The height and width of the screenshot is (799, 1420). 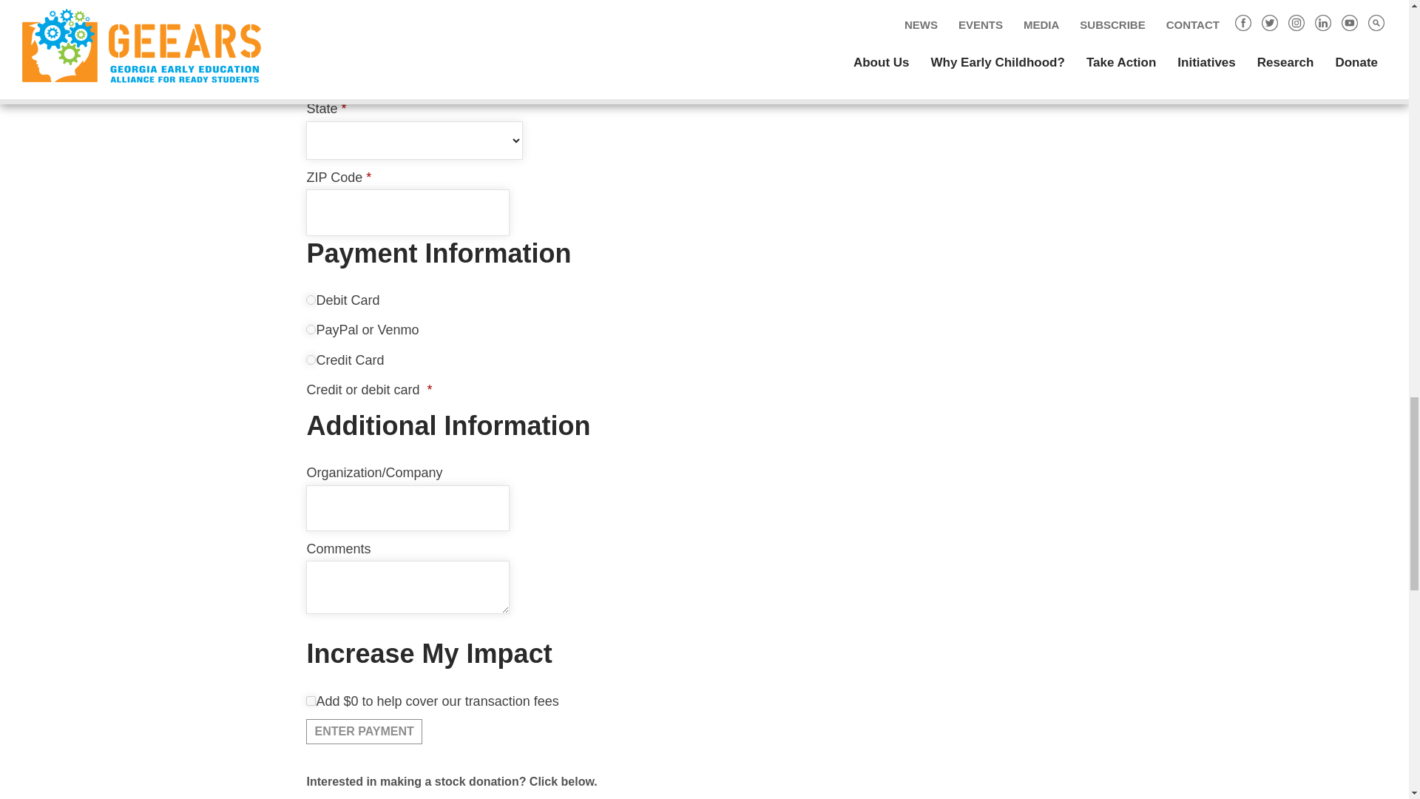 What do you see at coordinates (364, 731) in the screenshot?
I see `Enter Payment` at bounding box center [364, 731].